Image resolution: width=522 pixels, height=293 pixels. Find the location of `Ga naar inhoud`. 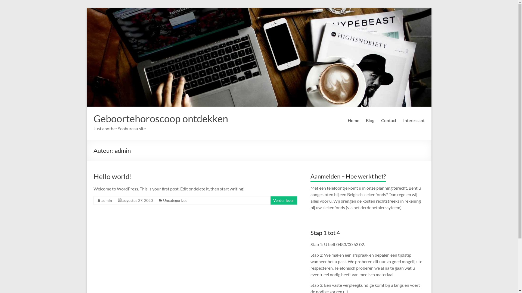

Ga naar inhoud is located at coordinates (86, 8).